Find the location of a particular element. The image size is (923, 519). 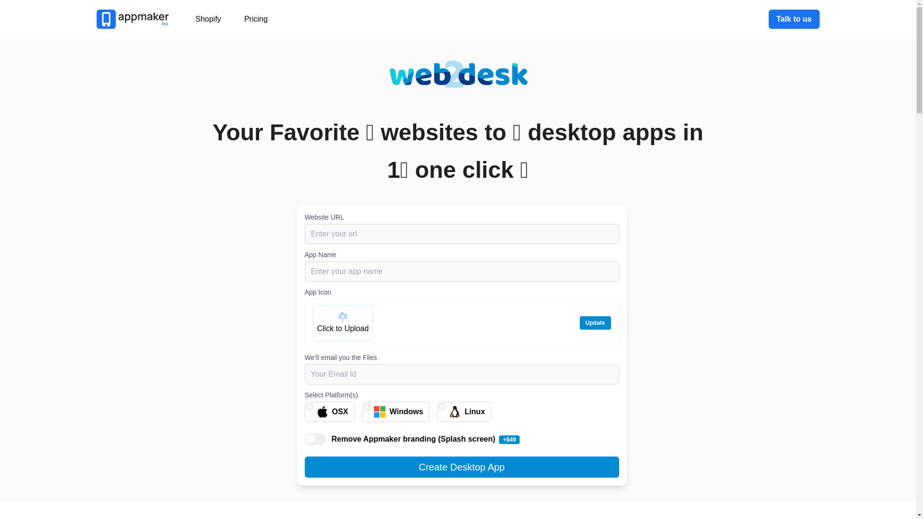

on is located at coordinates (442, 407).